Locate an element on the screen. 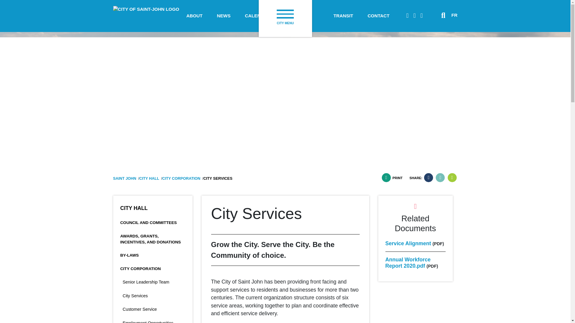 This screenshot has height=323, width=575. CALENDAR is located at coordinates (258, 16).